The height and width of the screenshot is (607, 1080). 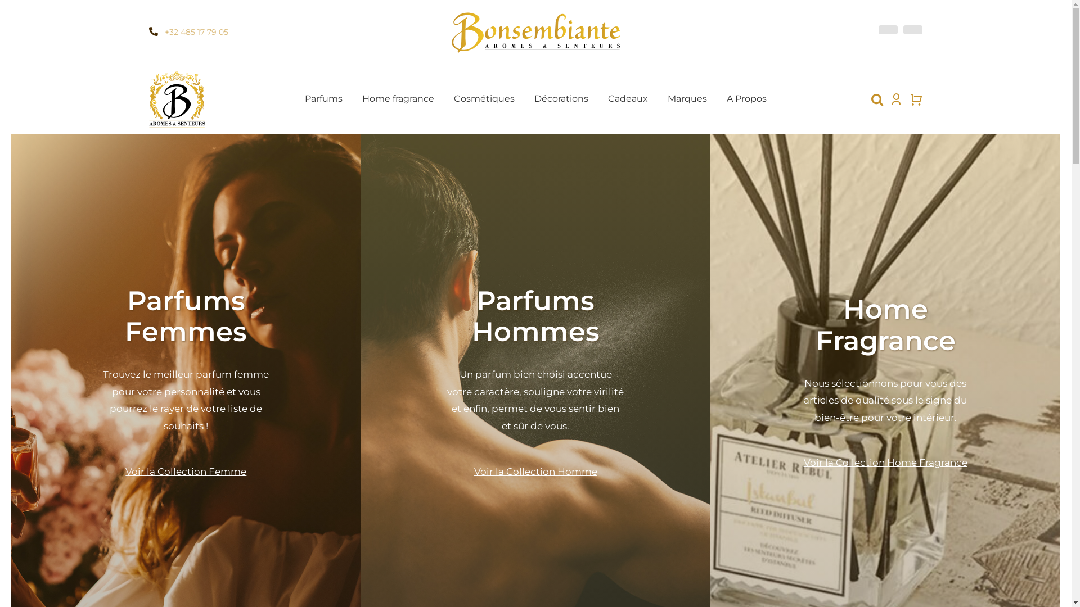 I want to click on Recherche, so click(x=877, y=99).